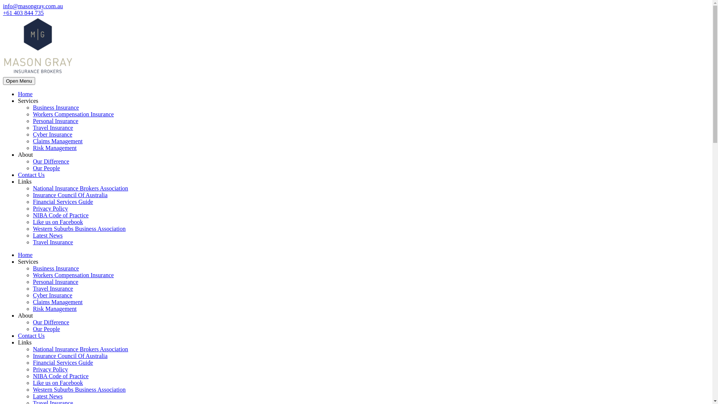 Image resolution: width=718 pixels, height=404 pixels. Describe the element at coordinates (63, 363) in the screenshot. I see `Financial Services Guide` at that location.